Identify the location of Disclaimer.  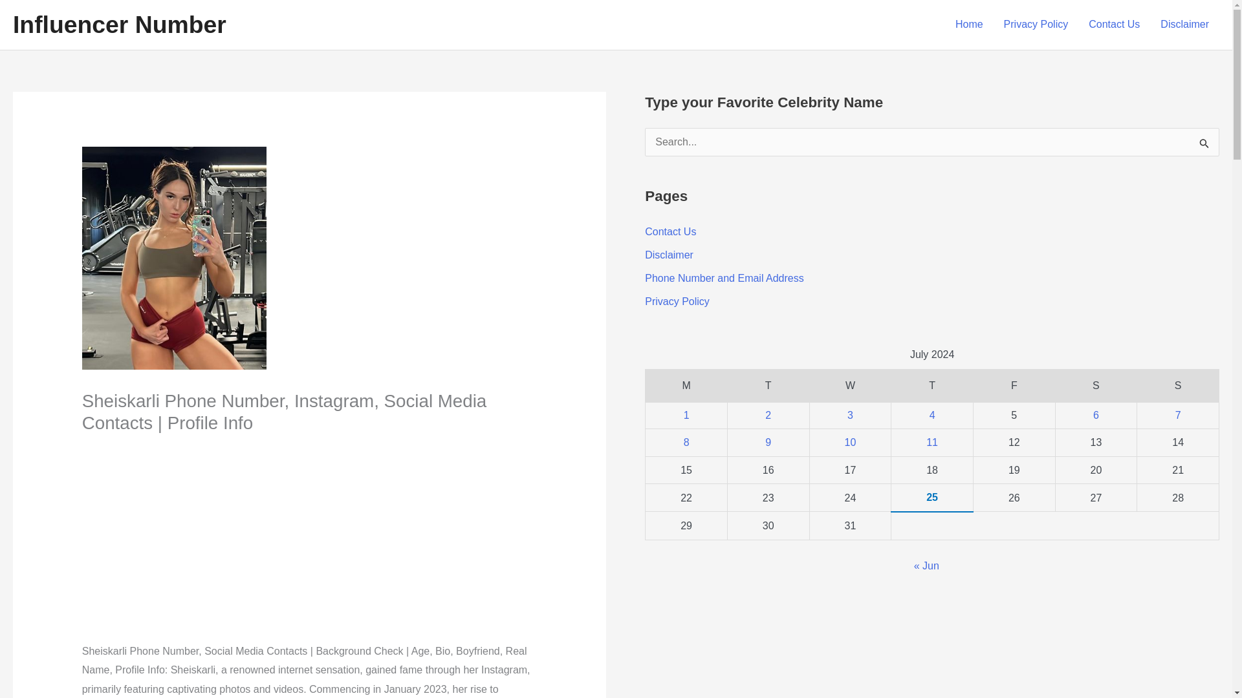
(669, 255).